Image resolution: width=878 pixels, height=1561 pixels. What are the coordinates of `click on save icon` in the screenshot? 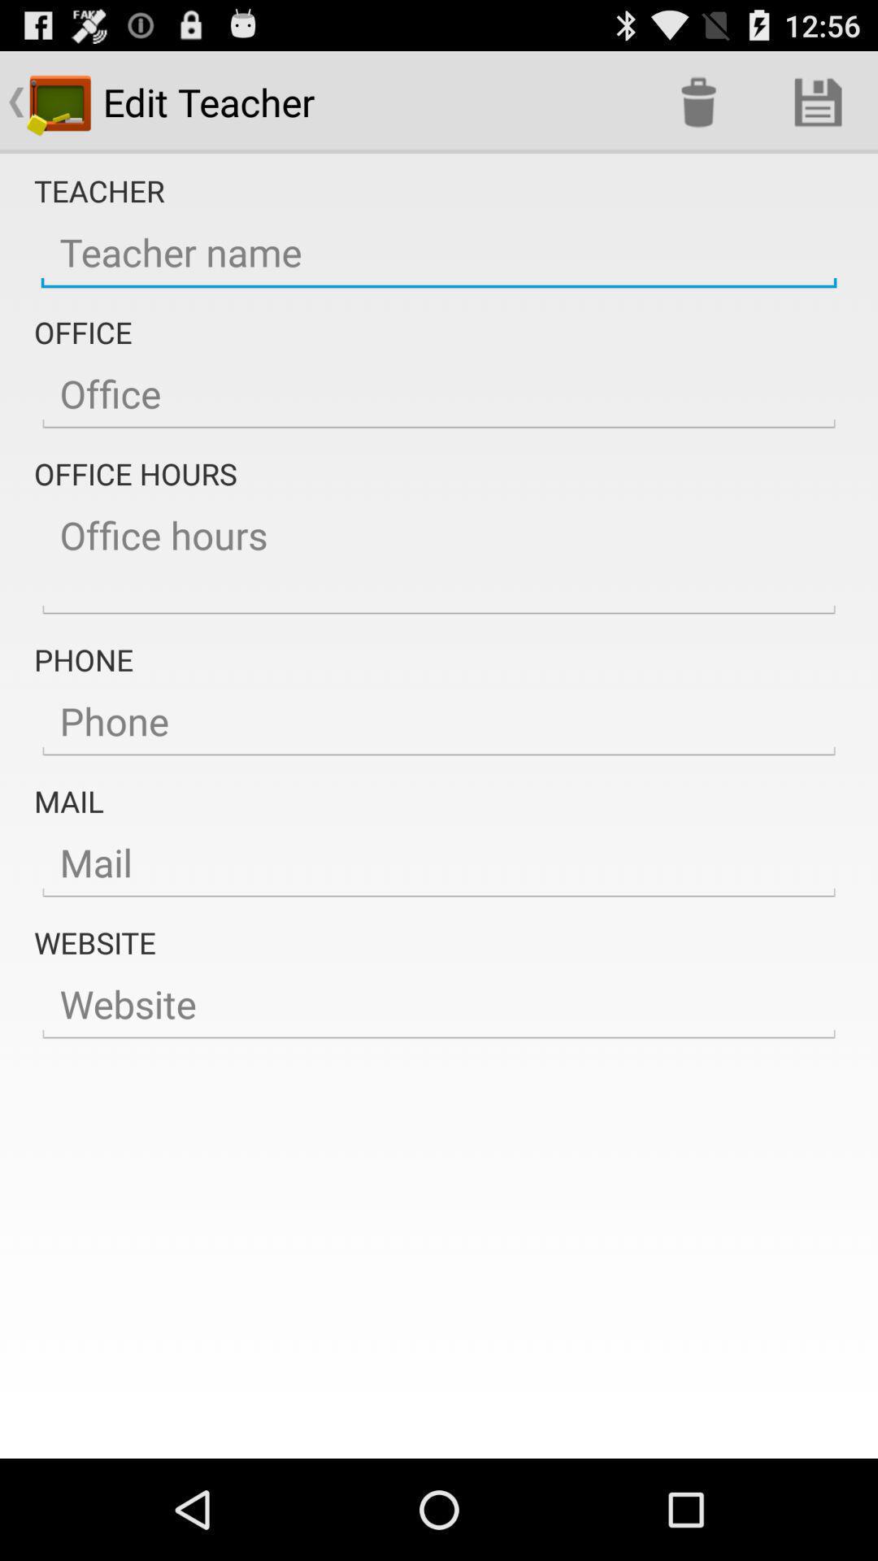 It's located at (818, 102).